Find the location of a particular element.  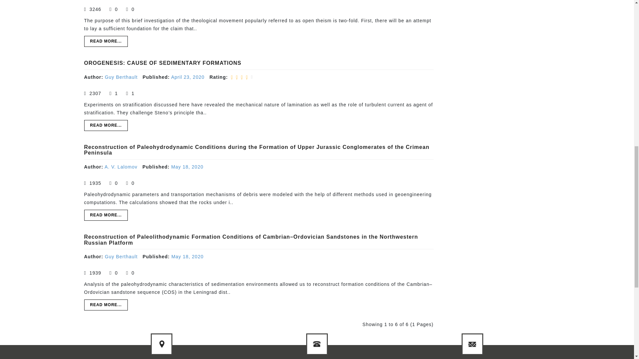

OROGENESIS: CAUSE OF SEDIMENTARY FORMATIONS is located at coordinates (162, 63).